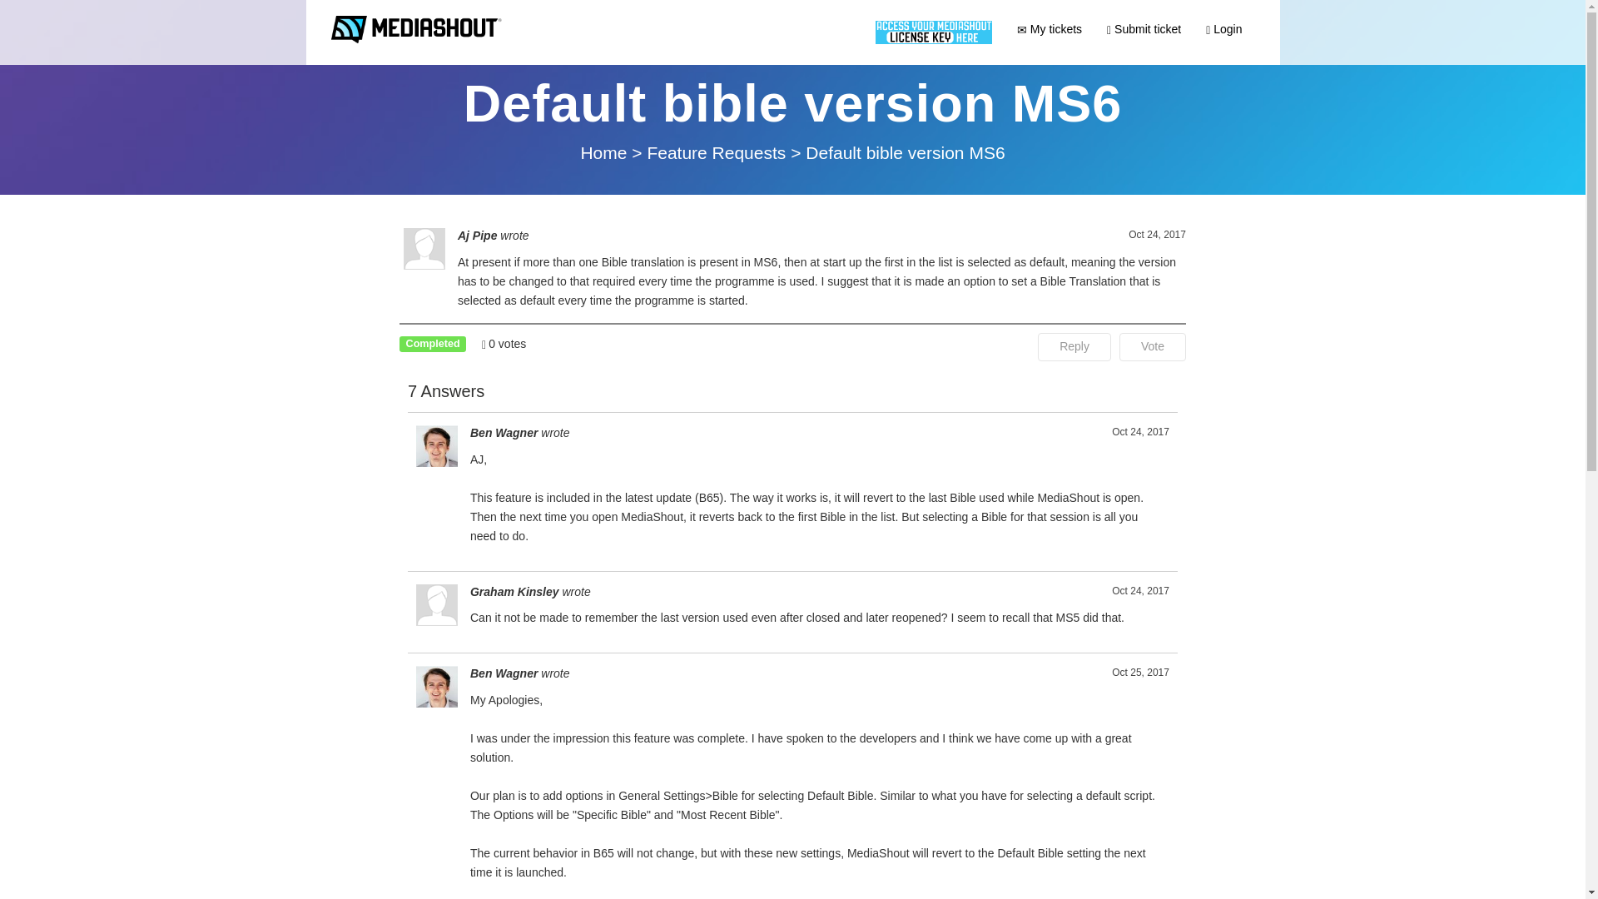 This screenshot has width=1598, height=899. What do you see at coordinates (1140, 673) in the screenshot?
I see `Oct 25, 2017, 08:27 AM` at bounding box center [1140, 673].